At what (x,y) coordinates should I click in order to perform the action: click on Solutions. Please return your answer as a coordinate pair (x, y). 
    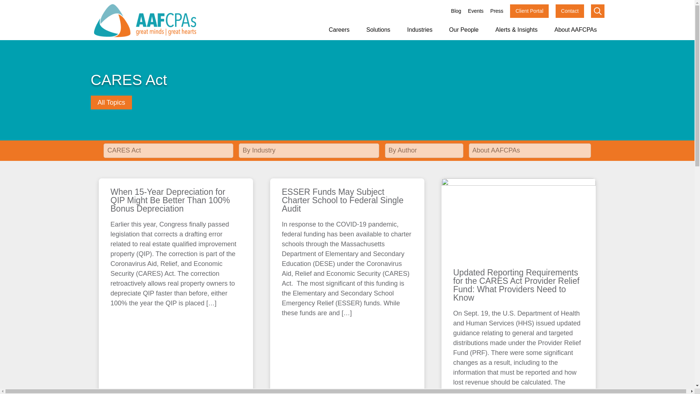
    Looking at the image, I should click on (378, 30).